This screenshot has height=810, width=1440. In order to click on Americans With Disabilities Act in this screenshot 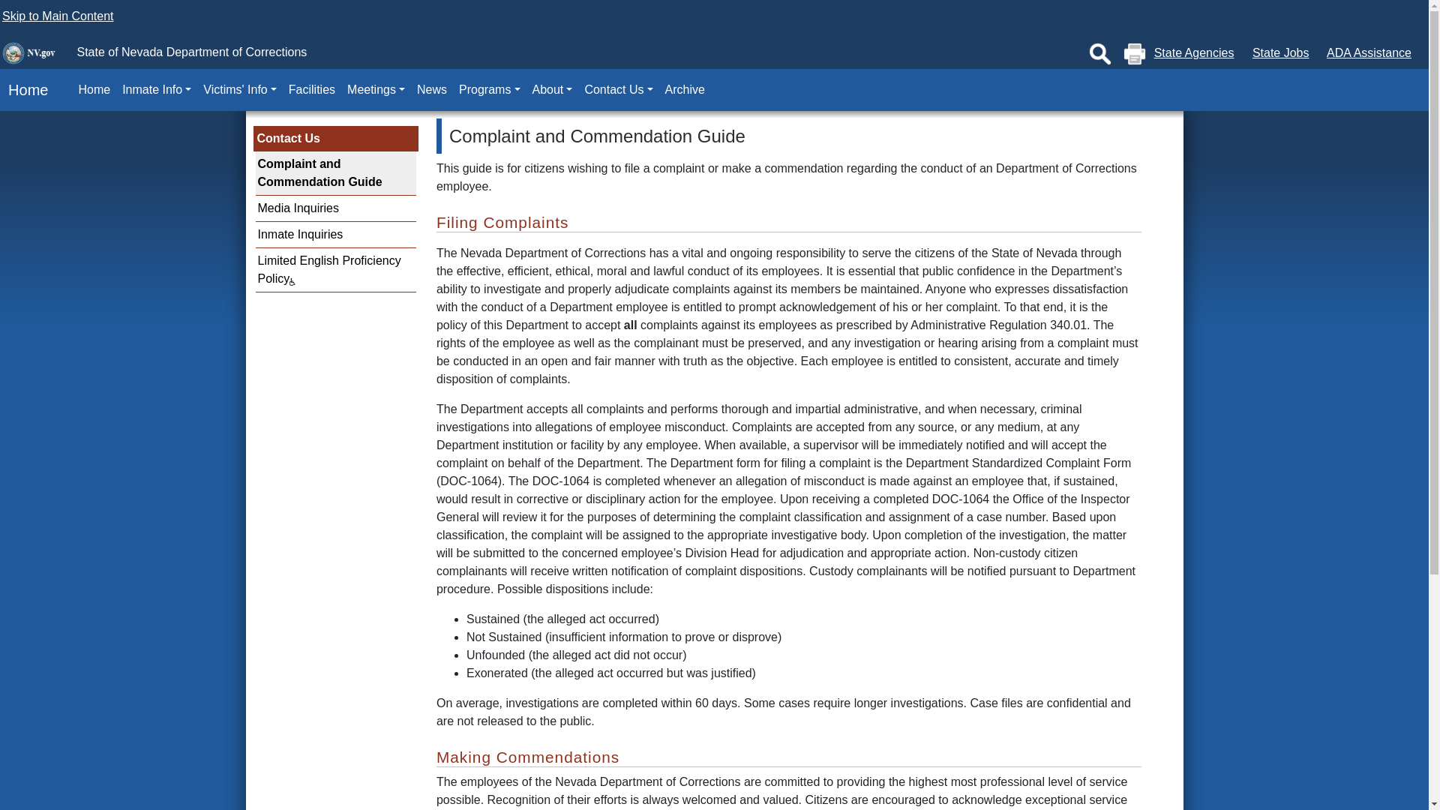, I will do `click(1368, 52)`.